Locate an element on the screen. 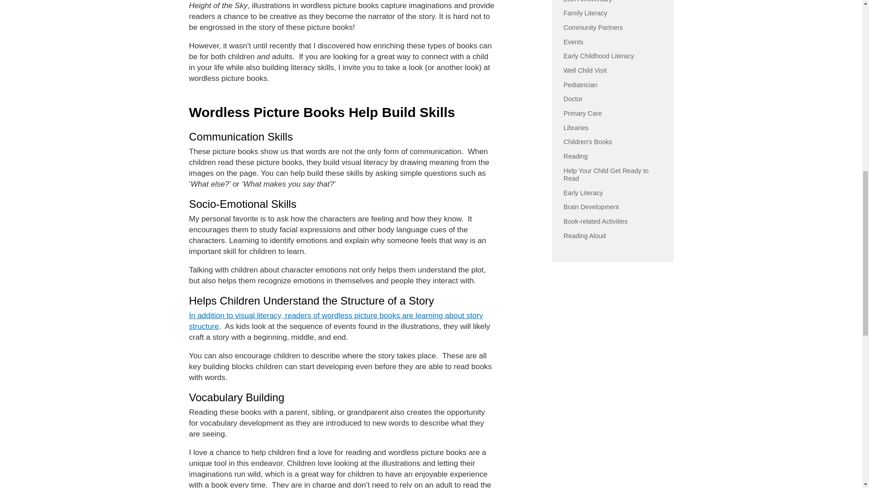  Well Child Visit is located at coordinates (585, 70).